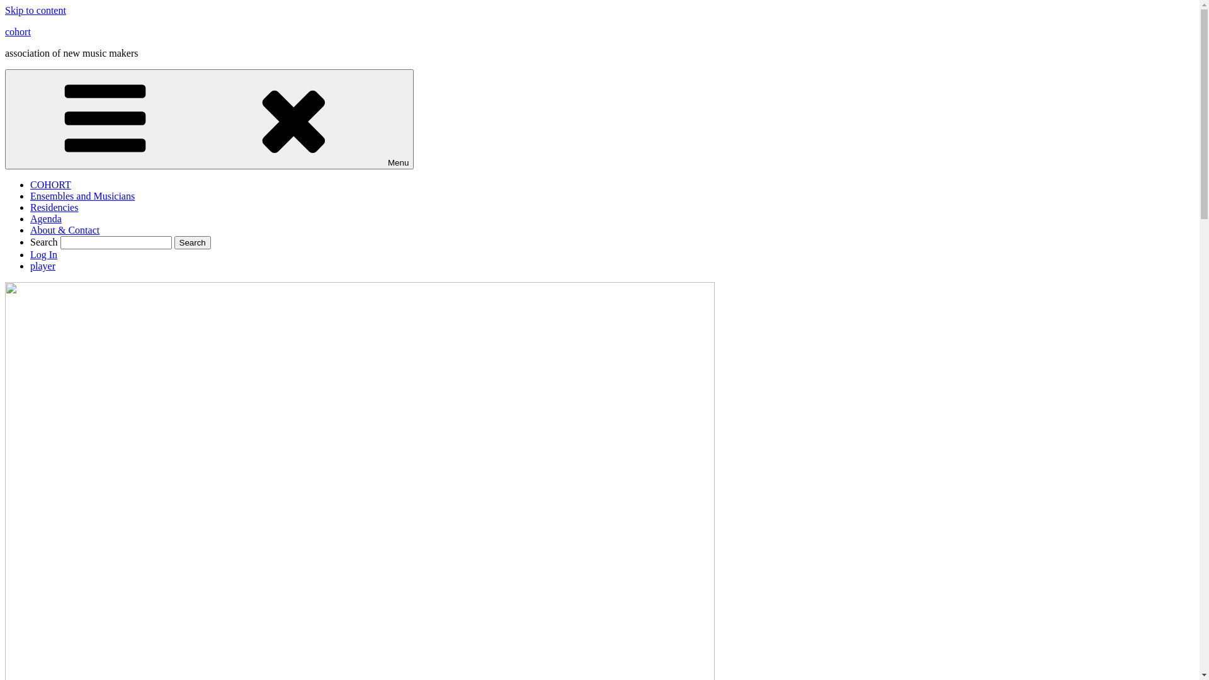 Image resolution: width=1209 pixels, height=680 pixels. What do you see at coordinates (193, 243) in the screenshot?
I see `Search` at bounding box center [193, 243].